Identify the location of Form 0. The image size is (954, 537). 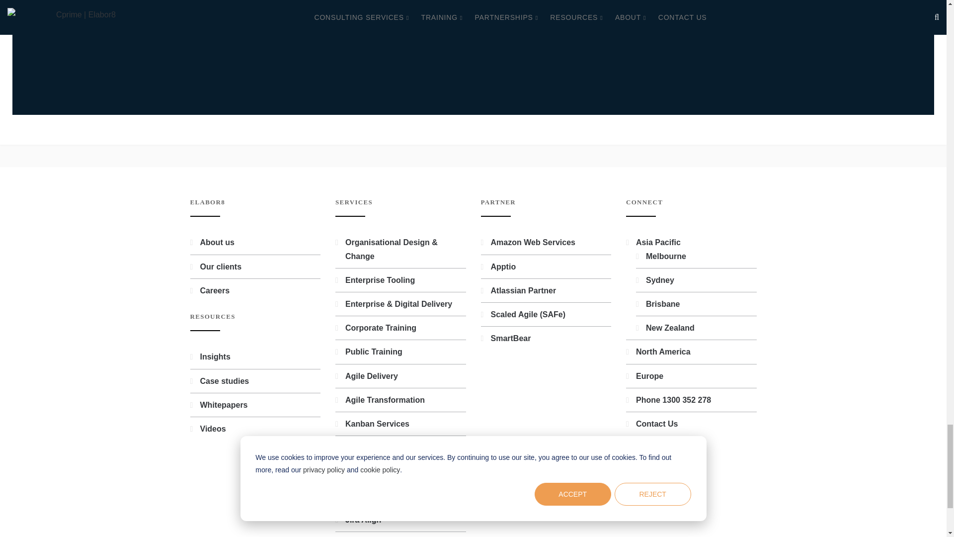
(473, 40).